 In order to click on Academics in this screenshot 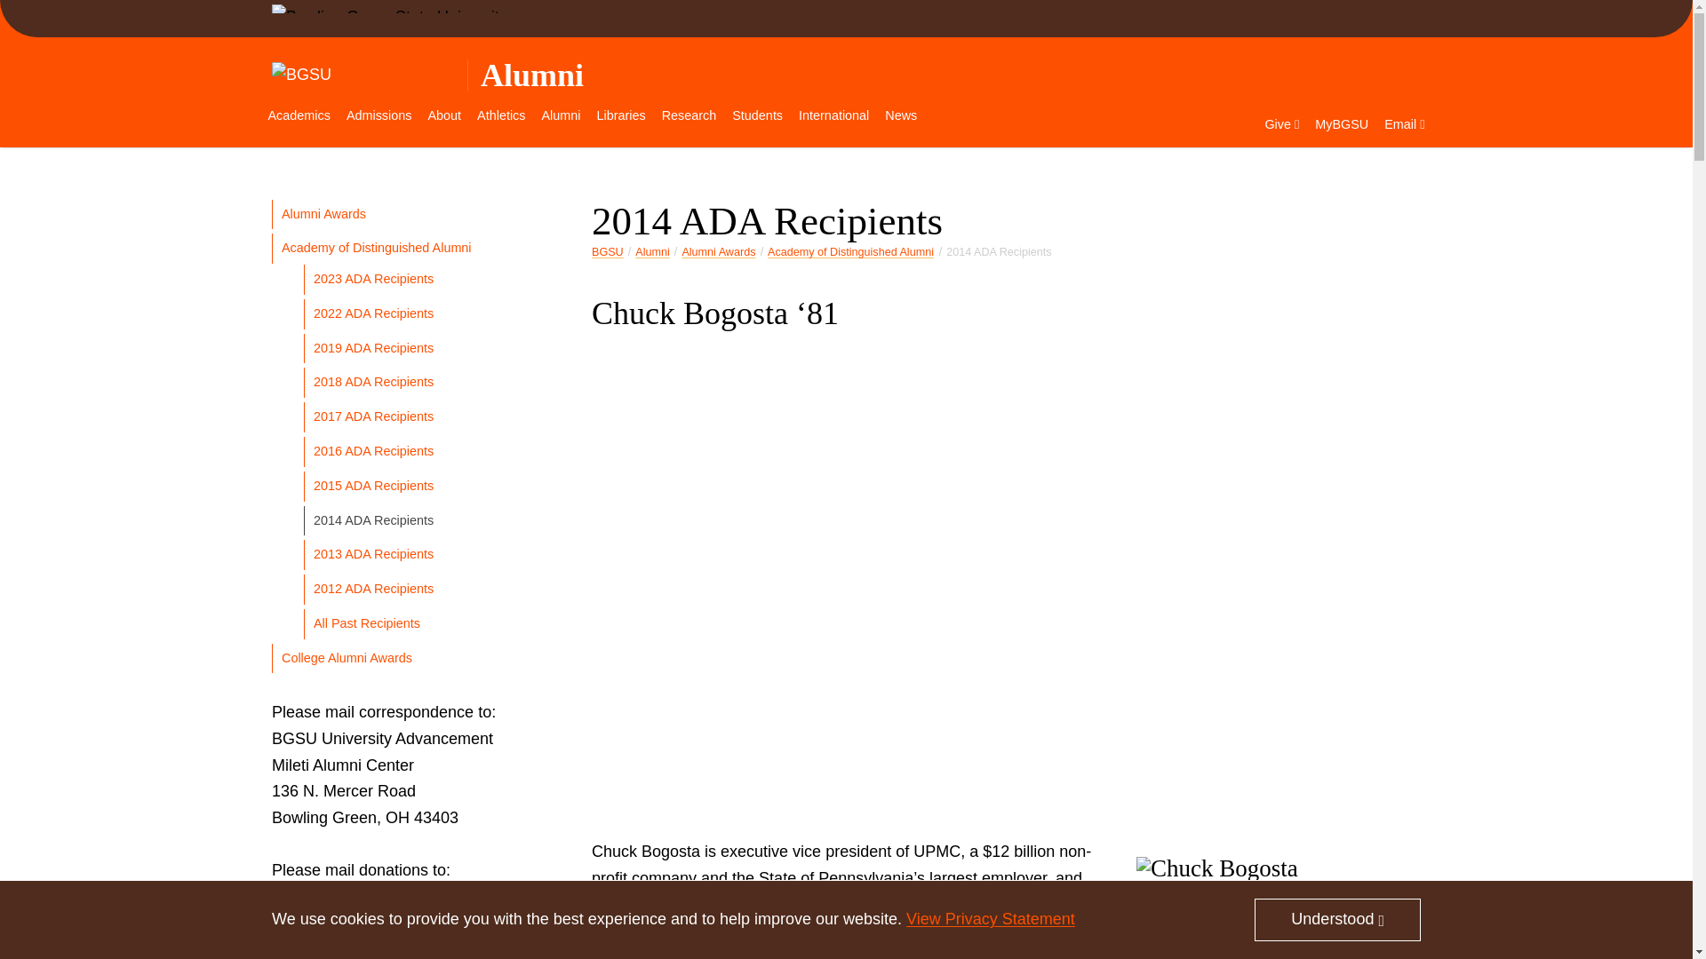, I will do `click(299, 115)`.